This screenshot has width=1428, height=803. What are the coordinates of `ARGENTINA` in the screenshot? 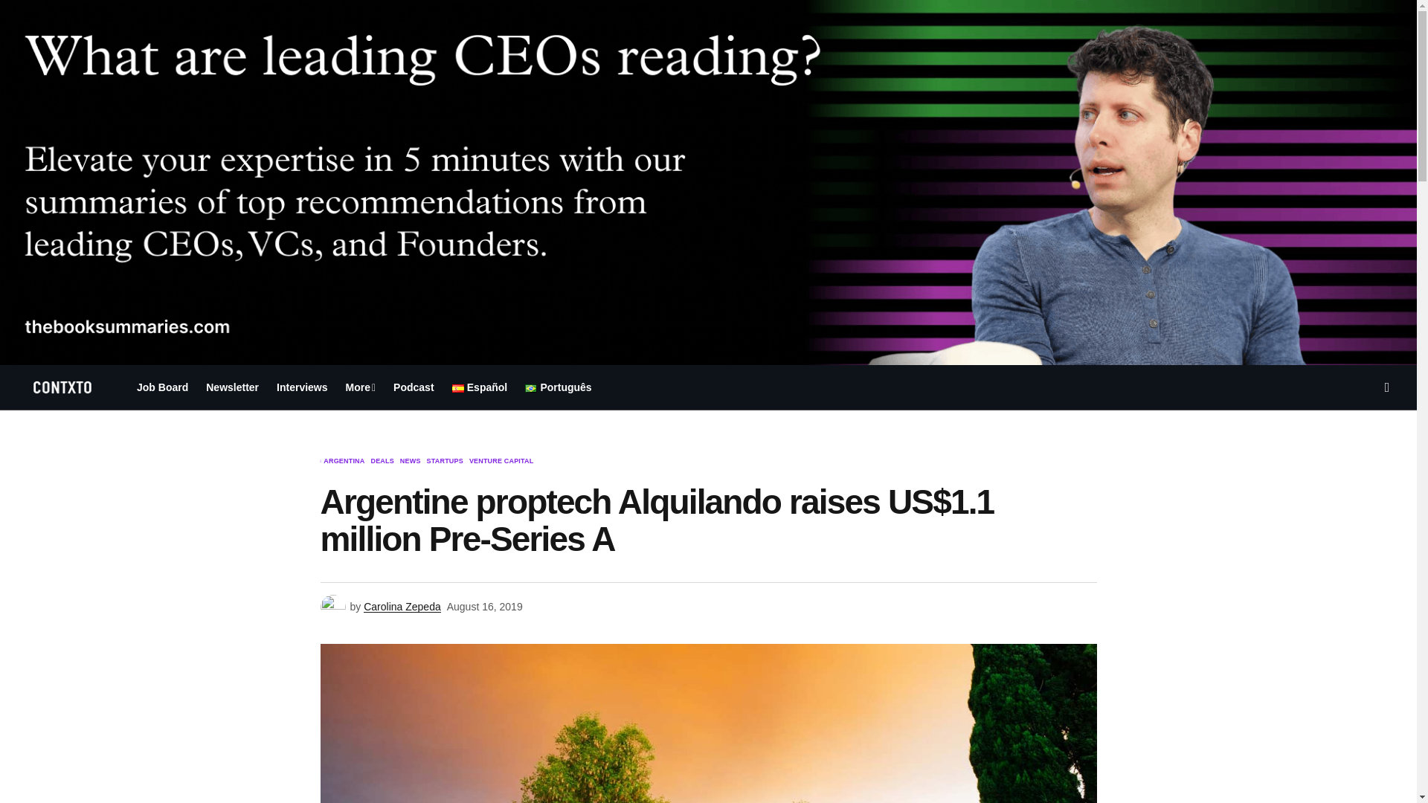 It's located at (344, 461).